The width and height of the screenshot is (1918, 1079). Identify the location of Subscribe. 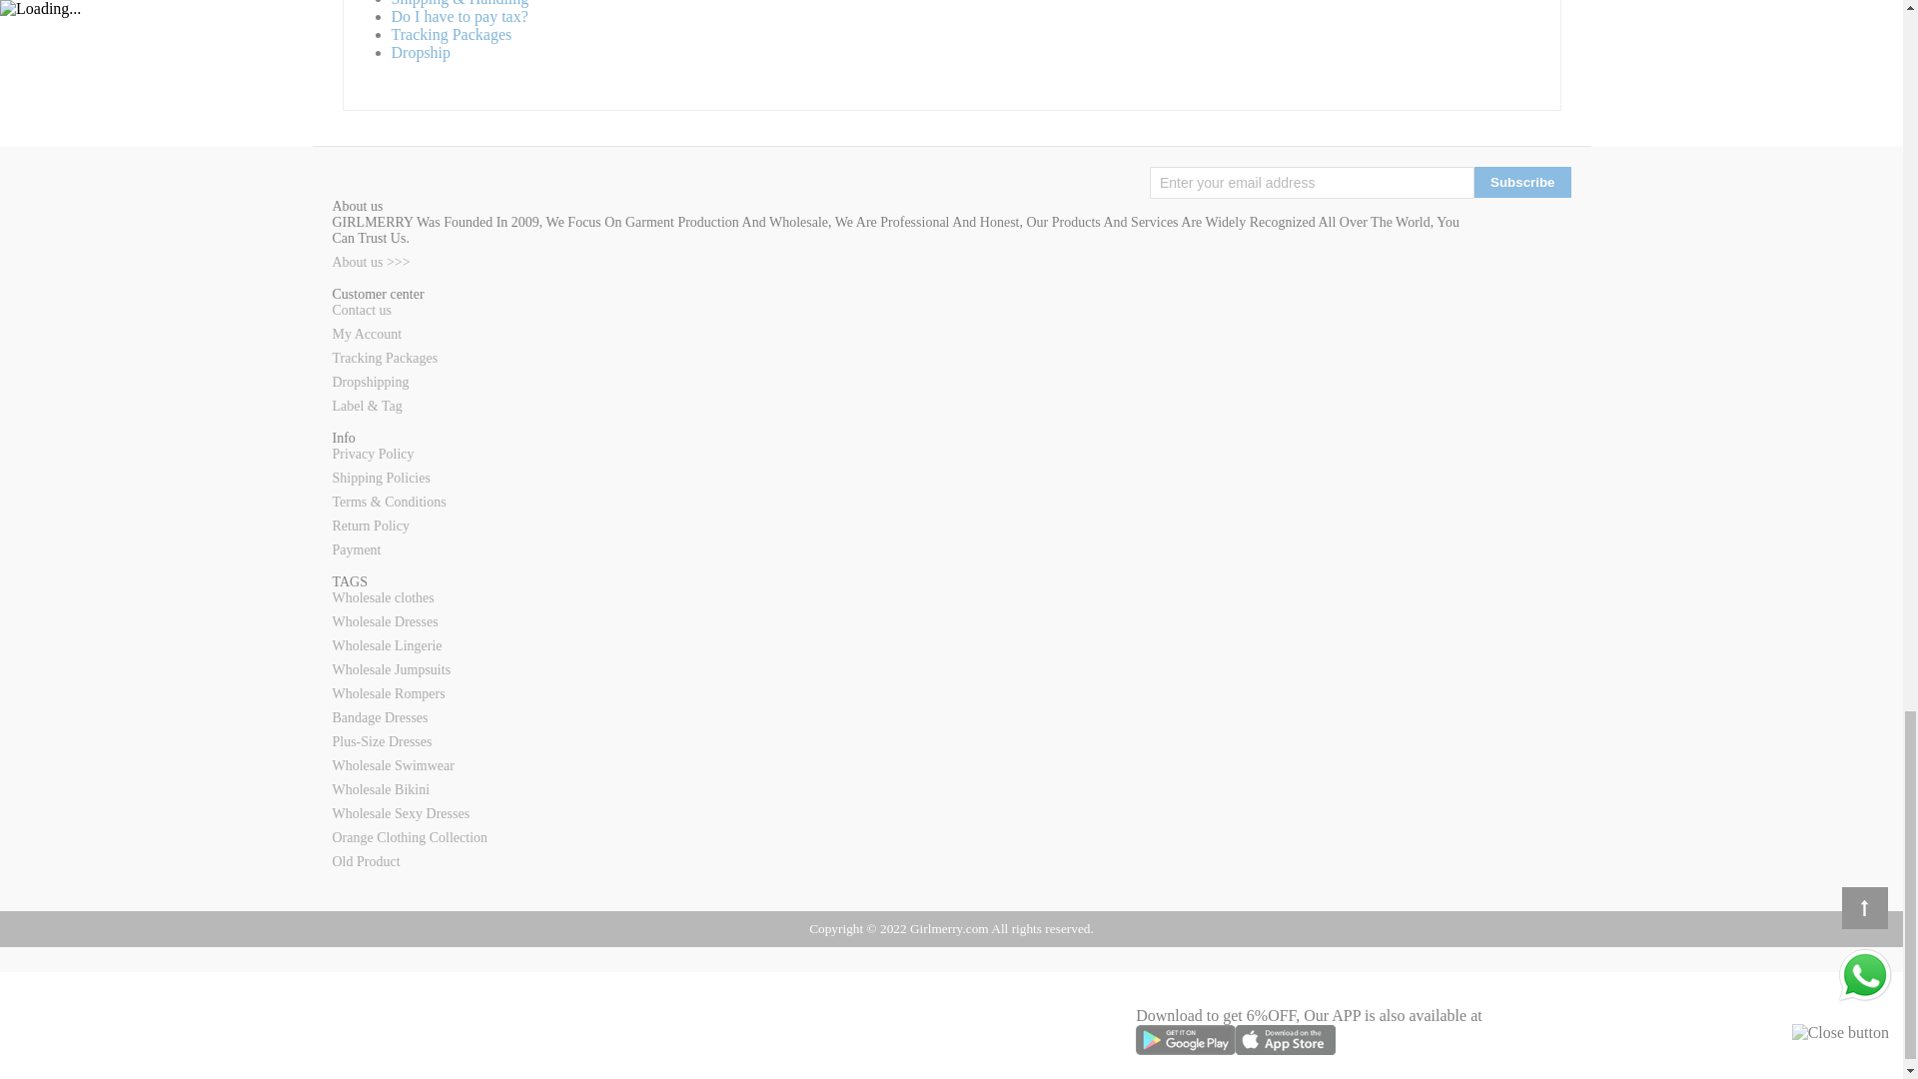
(1522, 182).